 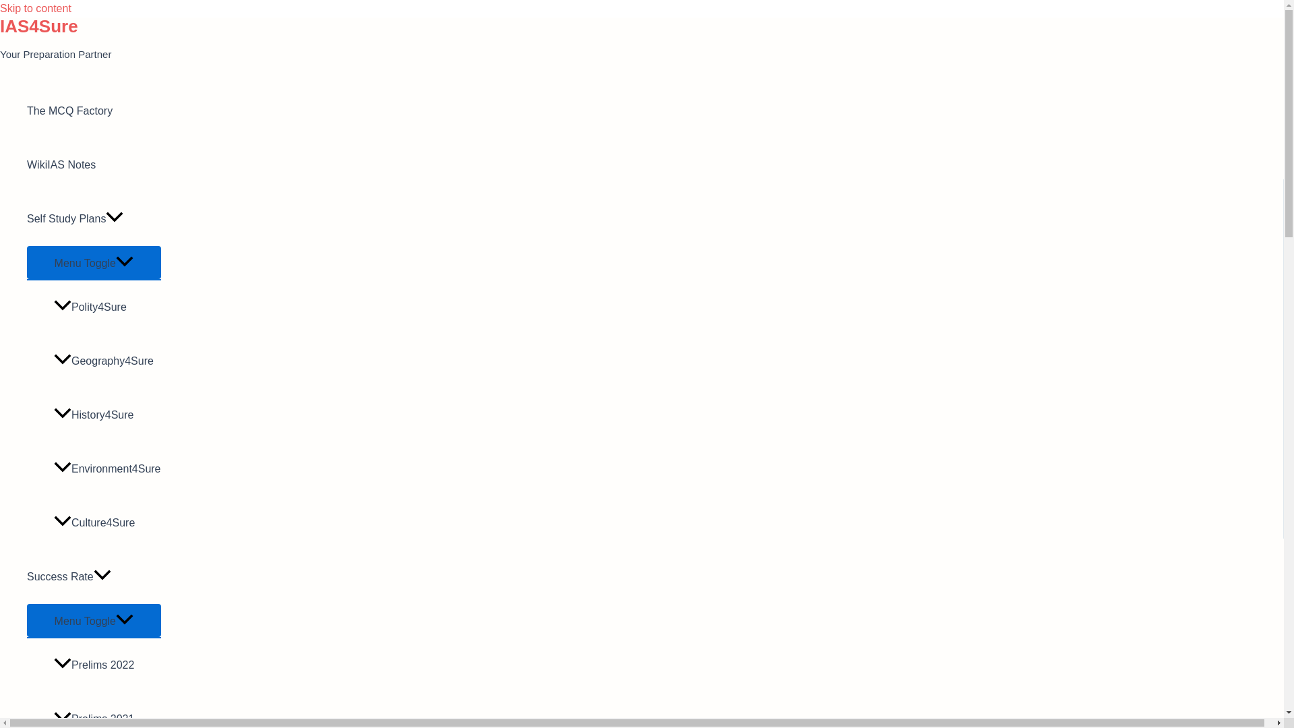 What do you see at coordinates (107, 415) in the screenshot?
I see `History4Sure` at bounding box center [107, 415].